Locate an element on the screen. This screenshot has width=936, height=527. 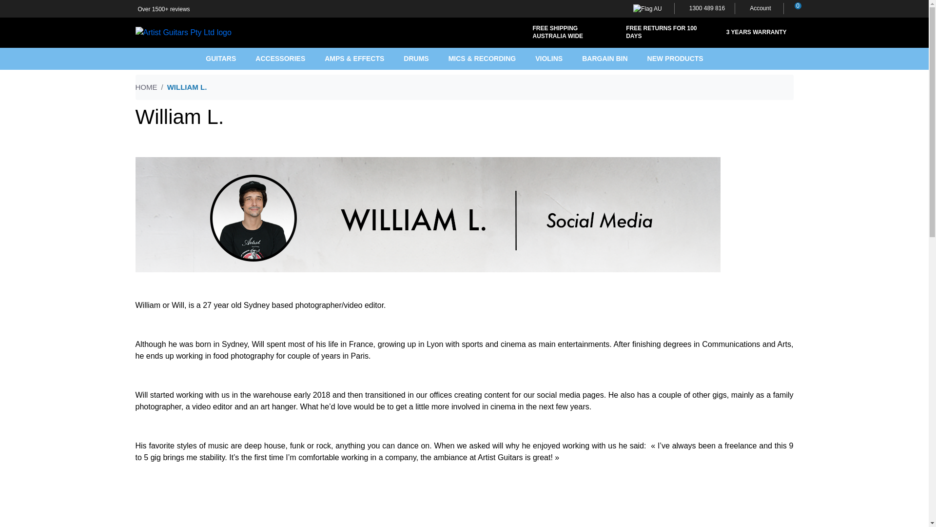
Account is located at coordinates (759, 8).